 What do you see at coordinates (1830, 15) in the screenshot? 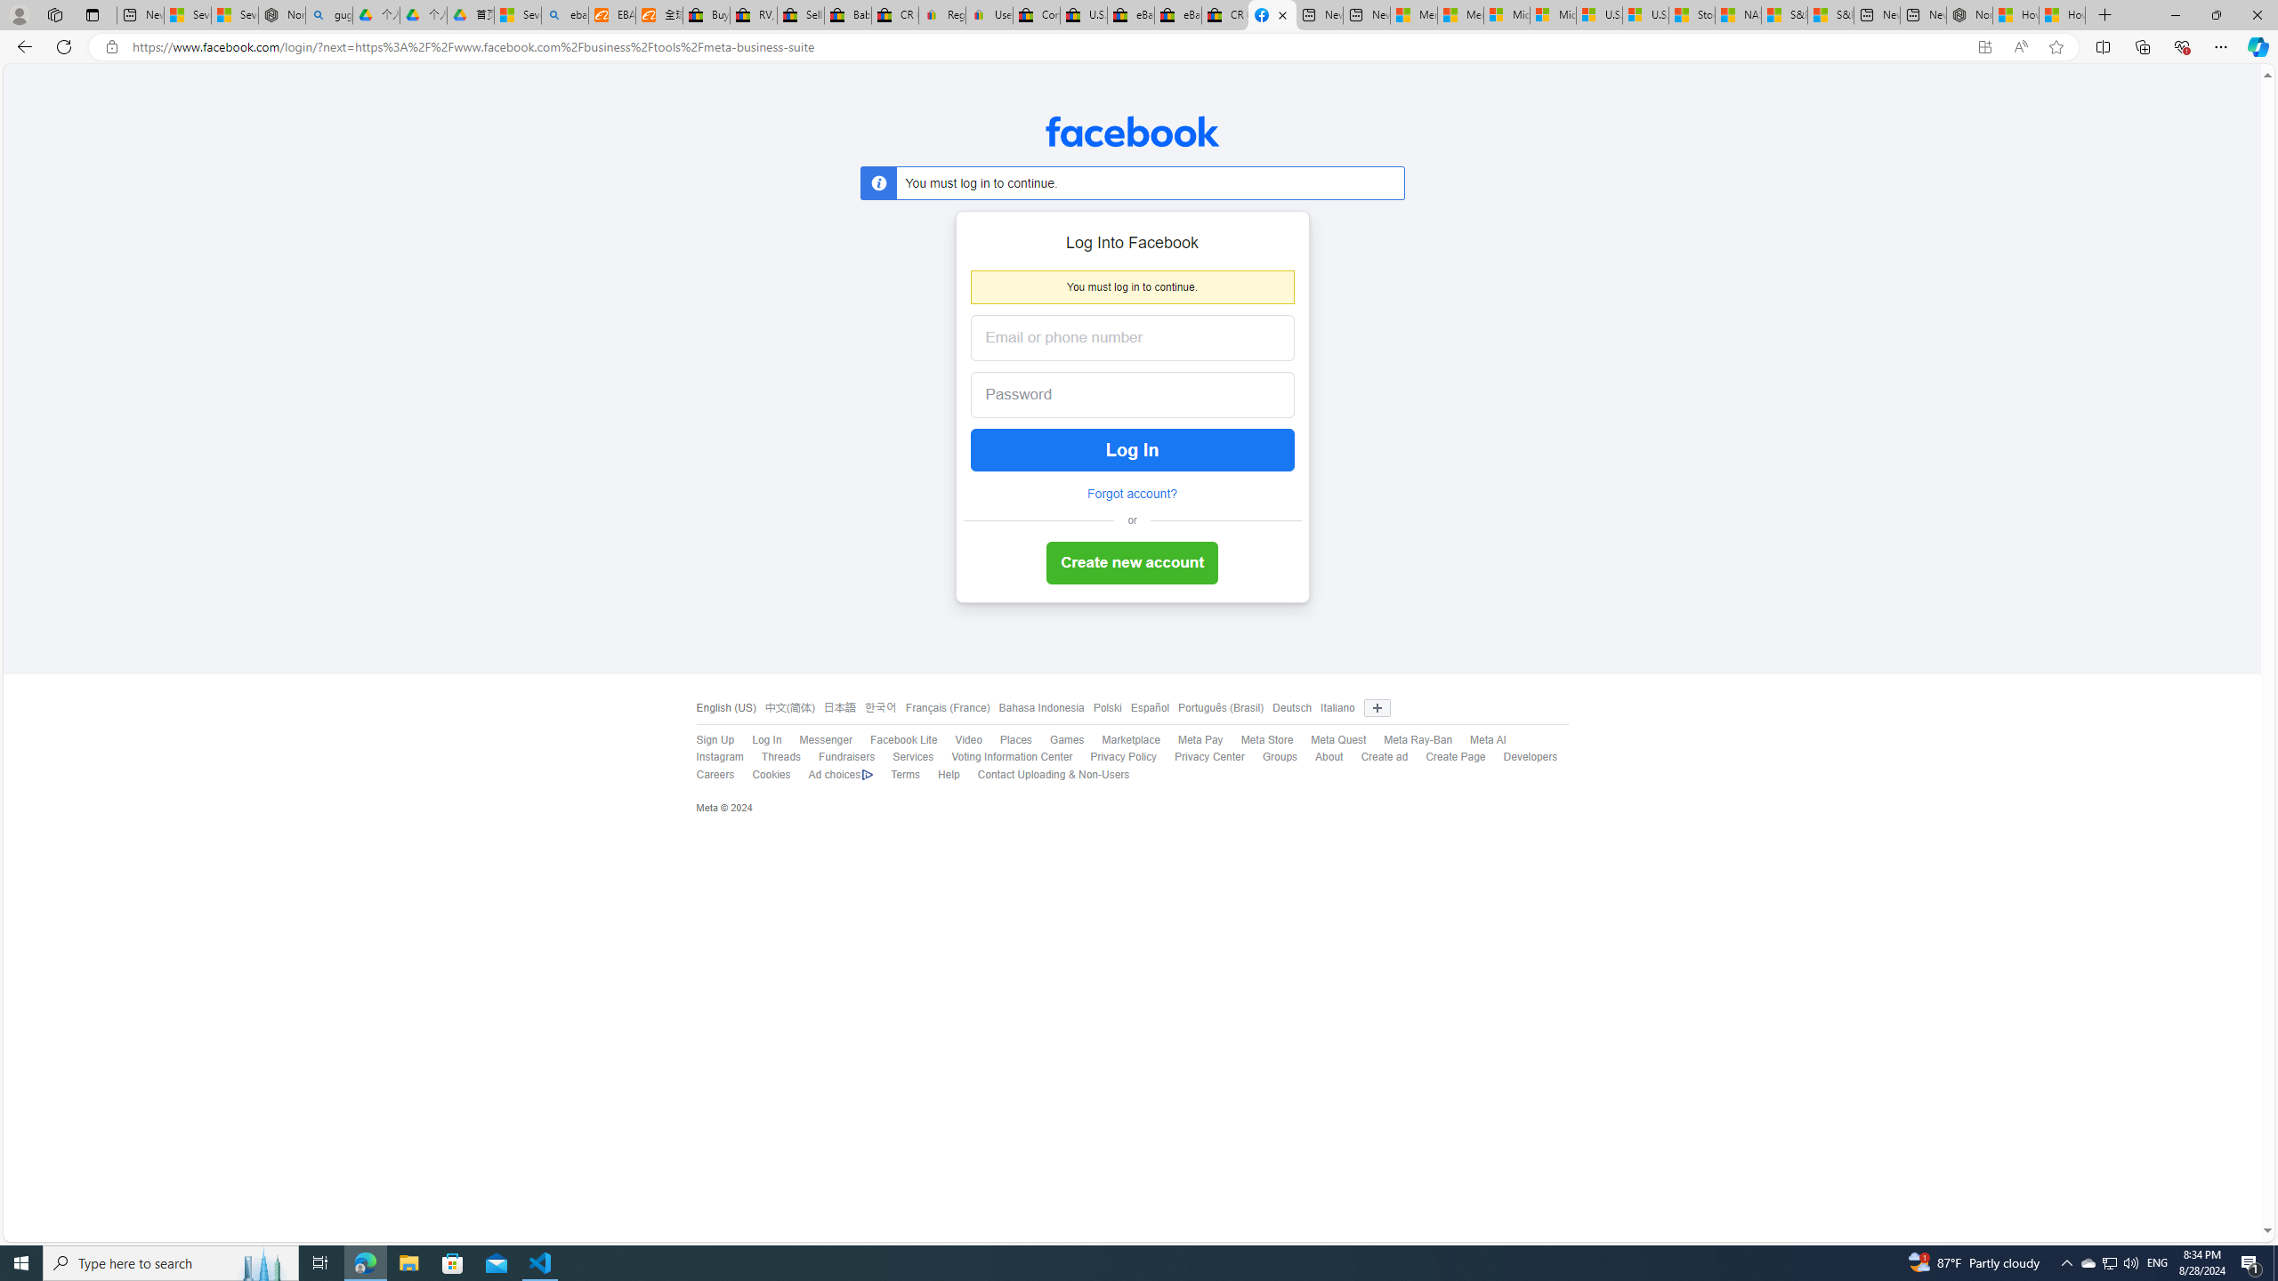
I see `S&P 500, Nasdaq end lower, weighed by Nvidia dip | Watch` at bounding box center [1830, 15].